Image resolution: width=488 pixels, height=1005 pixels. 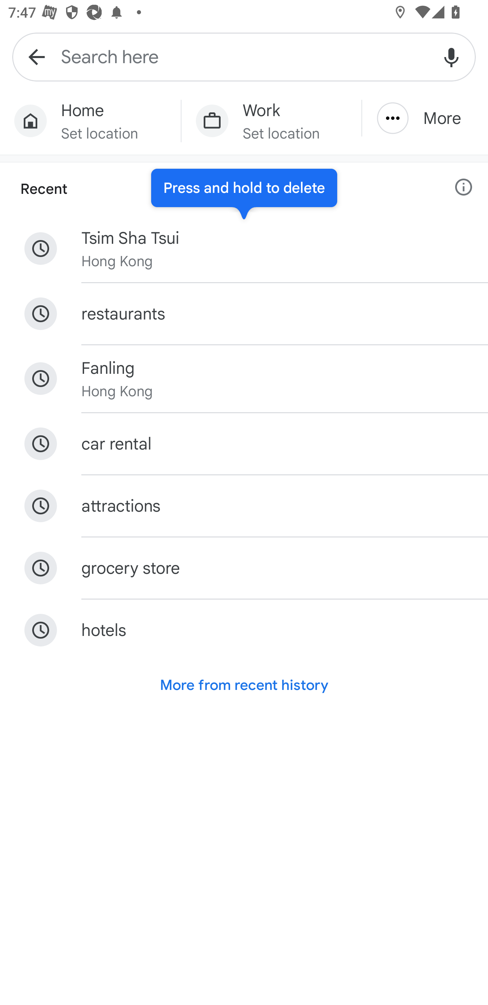 What do you see at coordinates (244, 379) in the screenshot?
I see `Fanling Hong Kong` at bounding box center [244, 379].